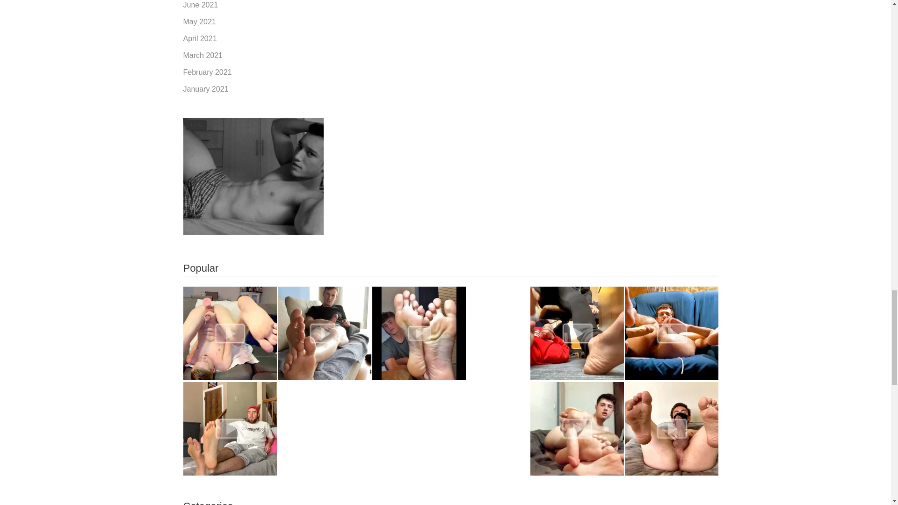  Describe the element at coordinates (325, 333) in the screenshot. I see `FootWoody Chris King - Flip Flops And Bare Soles` at that location.